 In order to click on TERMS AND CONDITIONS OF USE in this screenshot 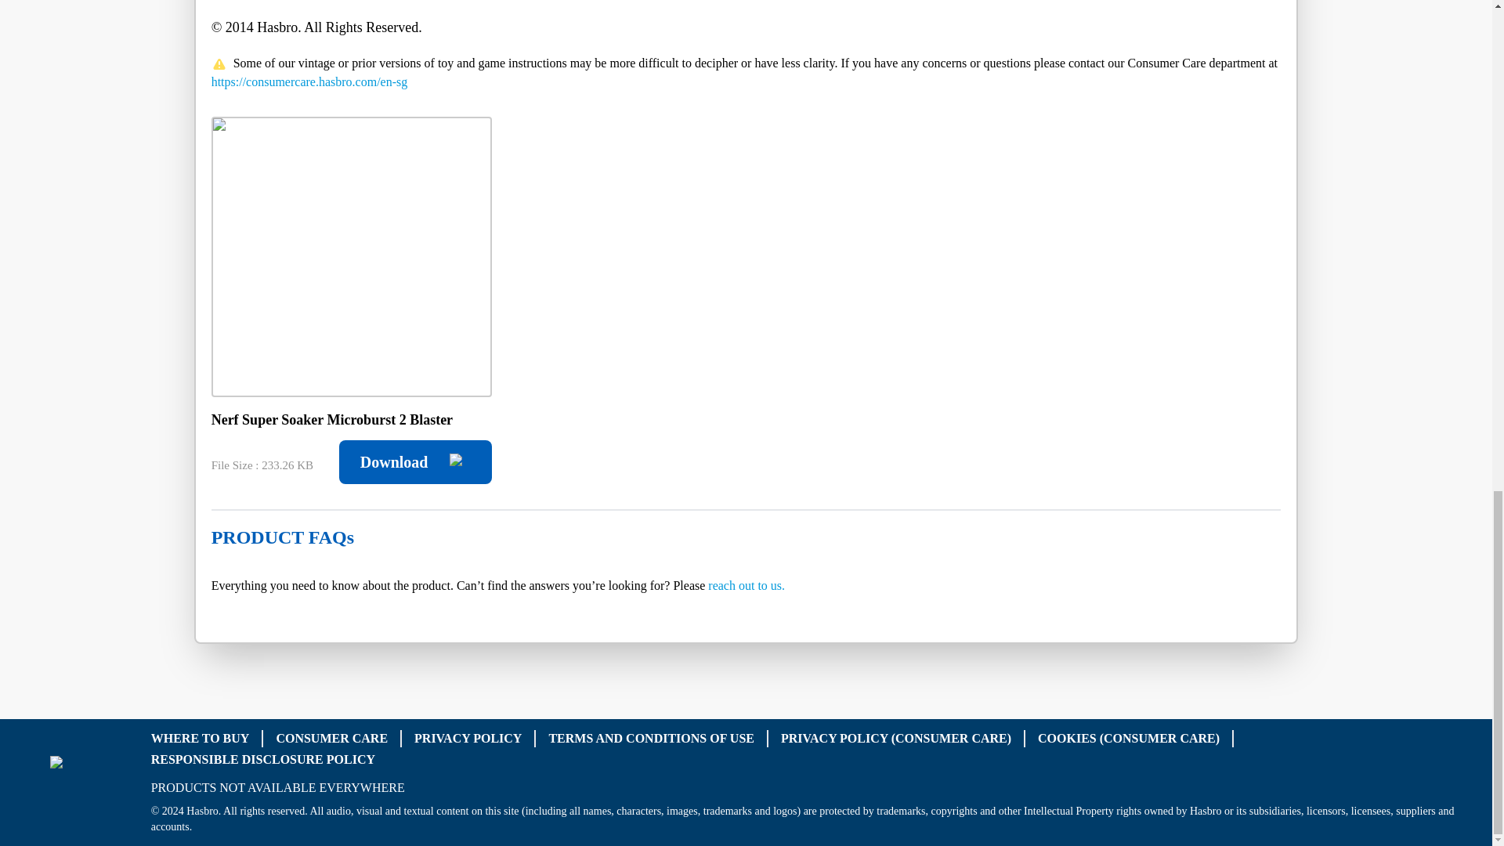, I will do `click(652, 738)`.